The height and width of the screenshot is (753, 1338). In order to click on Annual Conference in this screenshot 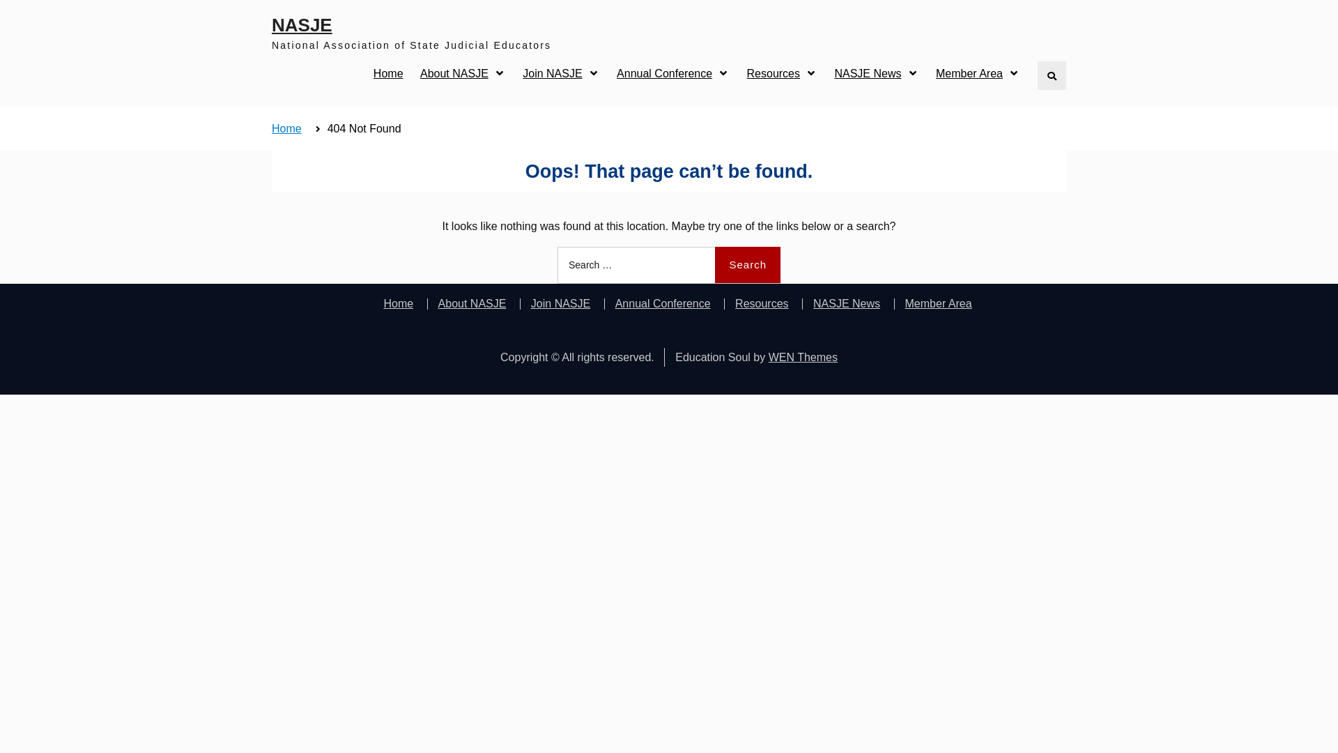, I will do `click(673, 73)`.